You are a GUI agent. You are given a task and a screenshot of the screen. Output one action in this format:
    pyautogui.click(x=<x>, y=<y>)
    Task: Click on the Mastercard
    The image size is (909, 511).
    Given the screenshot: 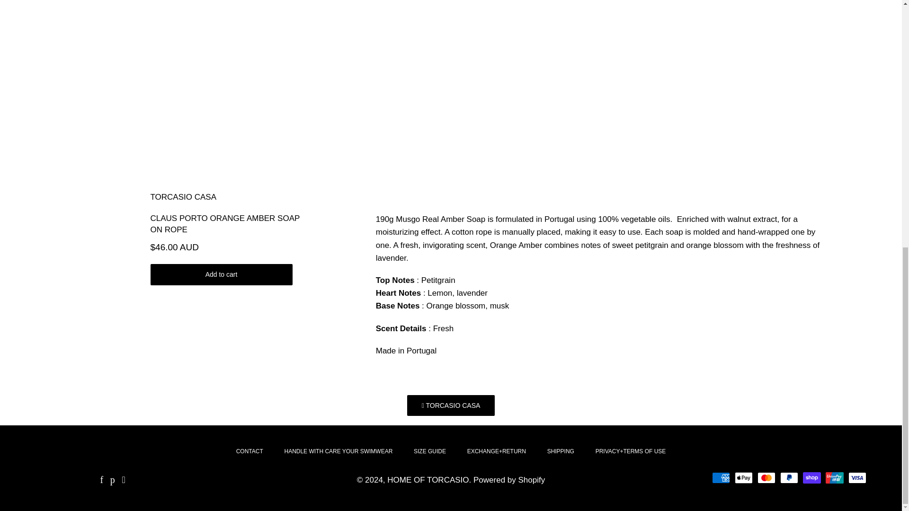 What is the action you would take?
    pyautogui.click(x=766, y=477)
    